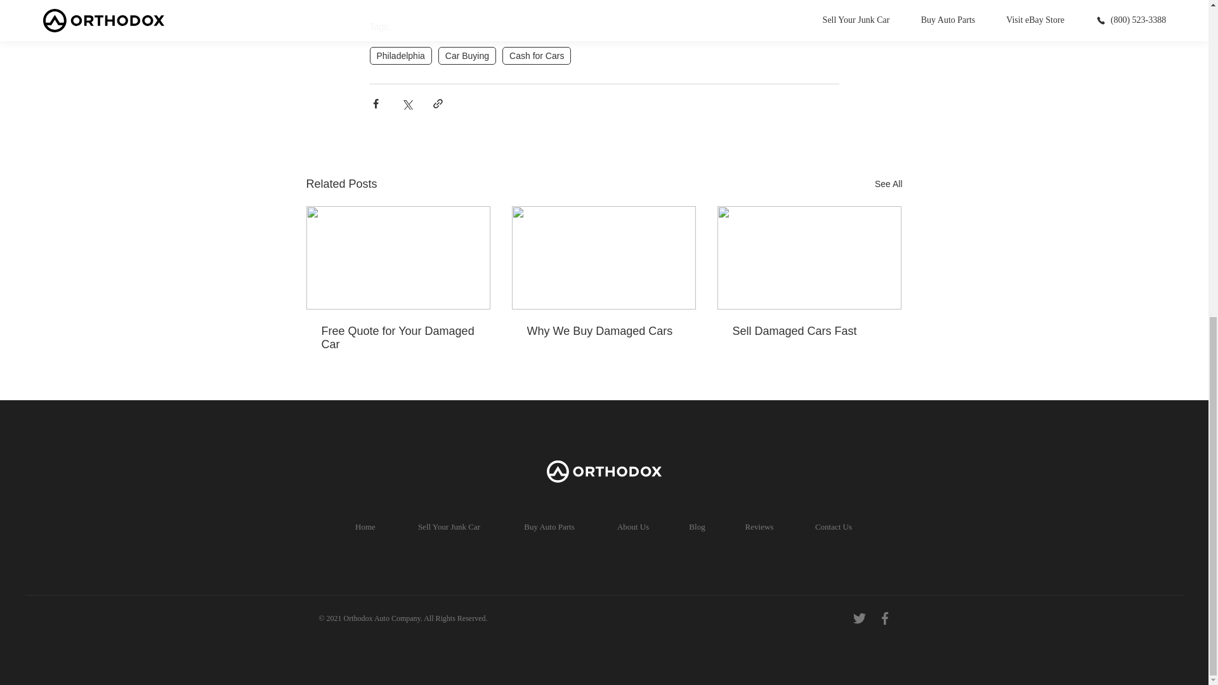  I want to click on About Us, so click(632, 527).